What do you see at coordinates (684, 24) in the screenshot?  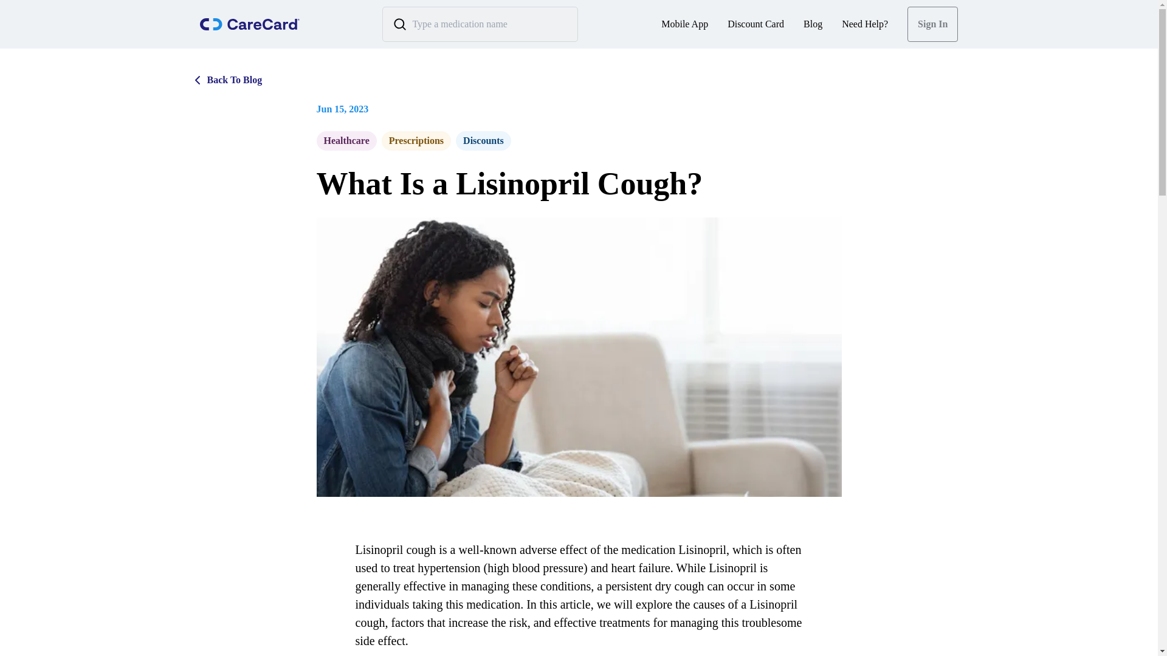 I see `Mobile App` at bounding box center [684, 24].